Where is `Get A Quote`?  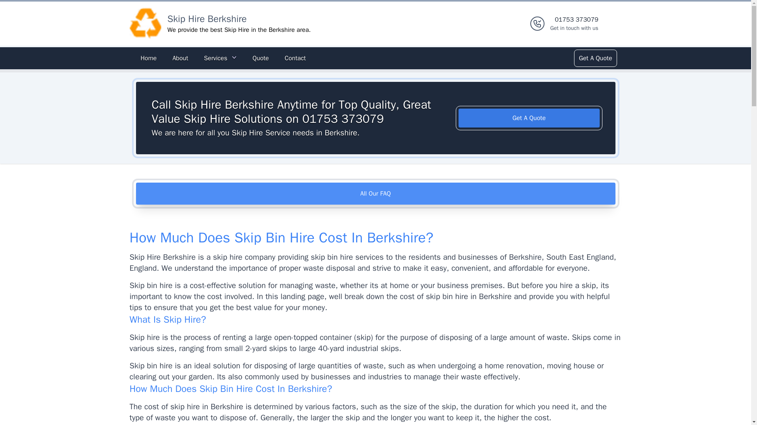
Get A Quote is located at coordinates (260, 58).